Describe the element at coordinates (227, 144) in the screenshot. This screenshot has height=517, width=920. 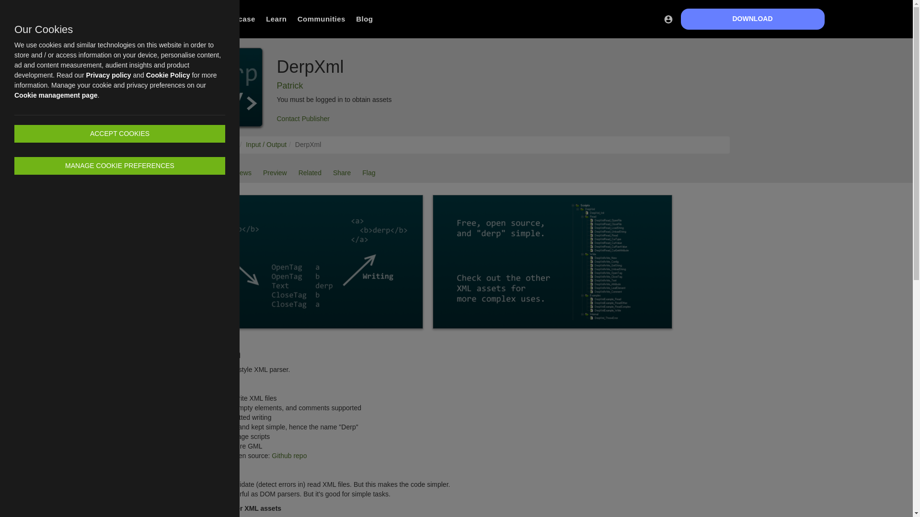
I see `Scripts` at that location.